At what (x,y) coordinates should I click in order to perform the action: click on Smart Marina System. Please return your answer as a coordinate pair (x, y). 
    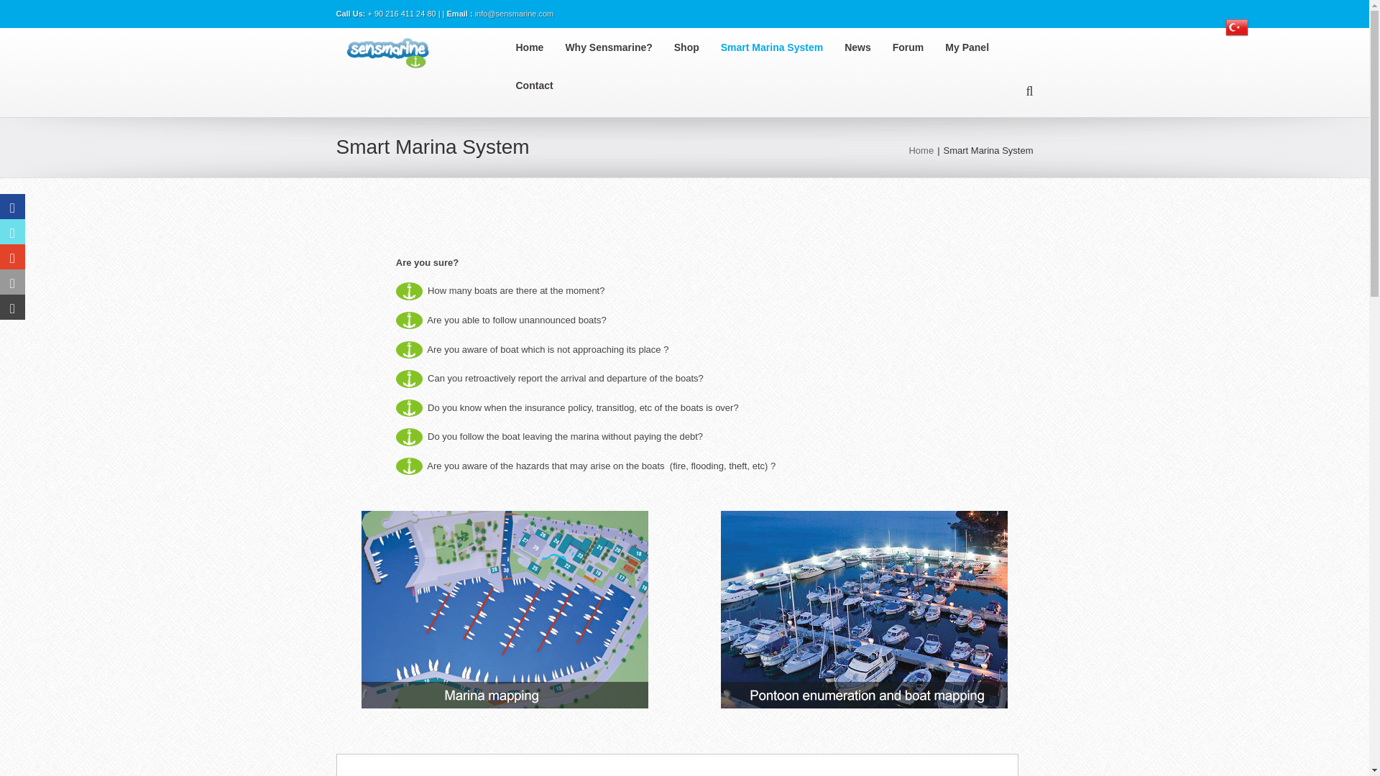
    Looking at the image, I should click on (782, 47).